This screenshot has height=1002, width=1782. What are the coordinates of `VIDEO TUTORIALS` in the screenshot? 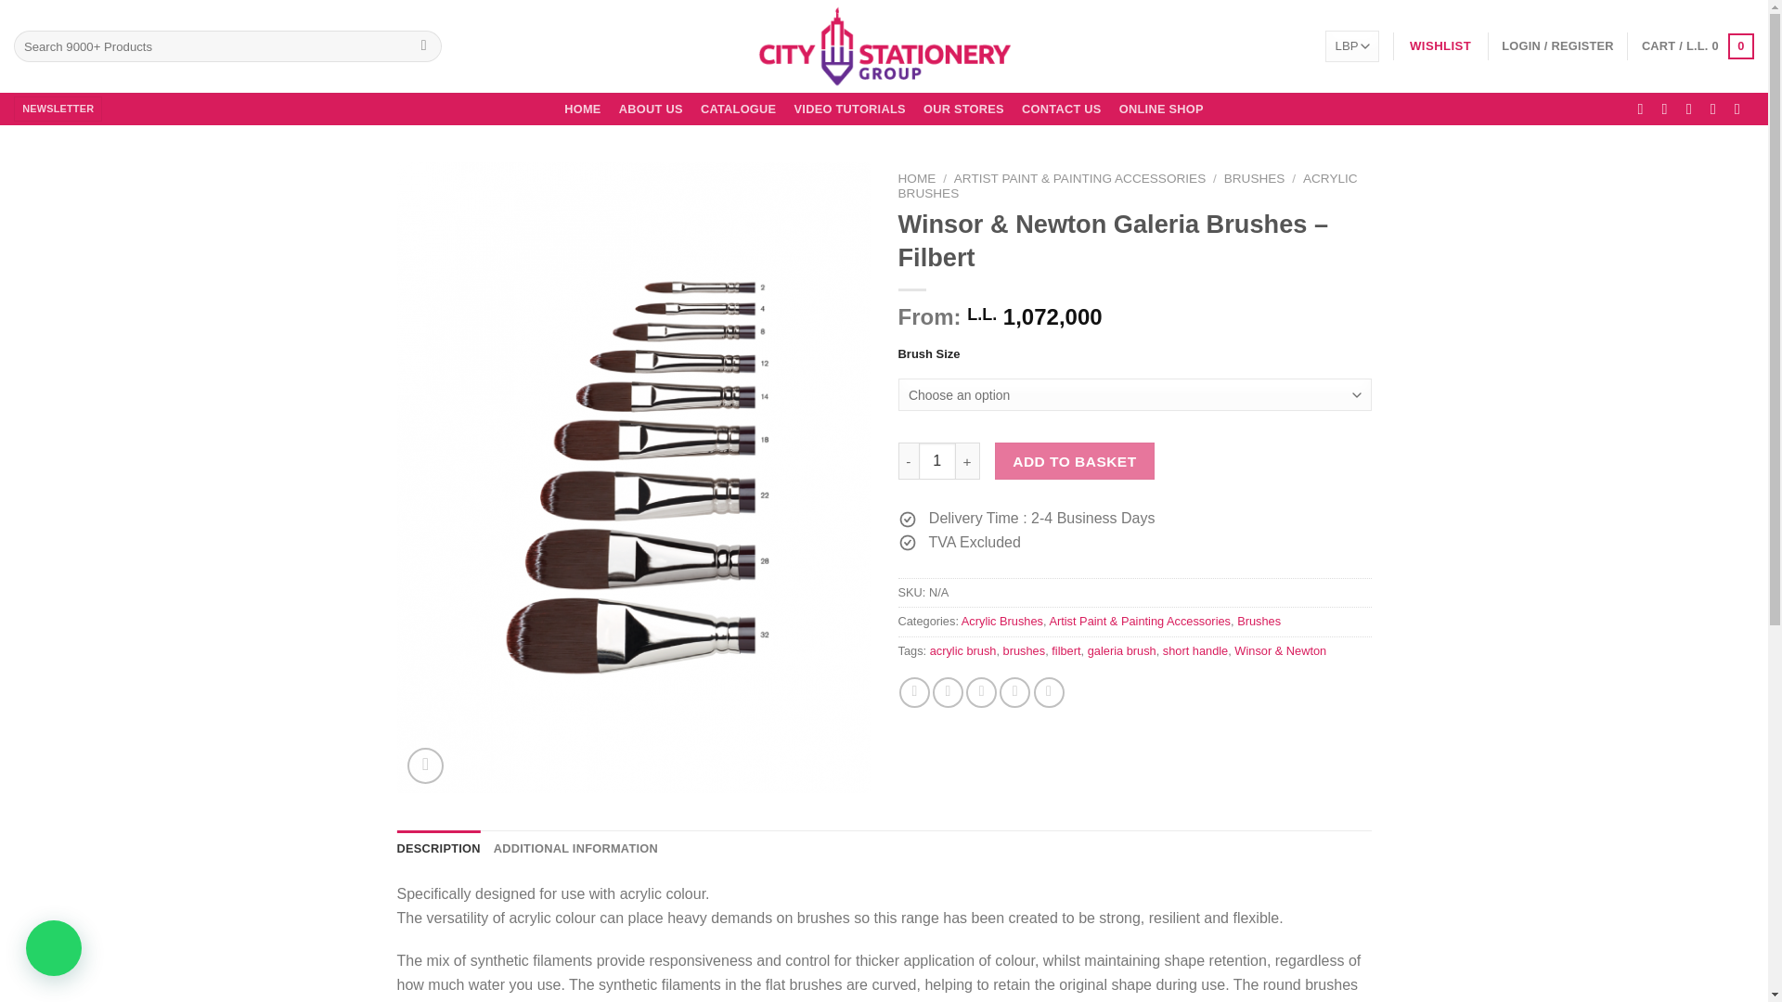 It's located at (849, 109).